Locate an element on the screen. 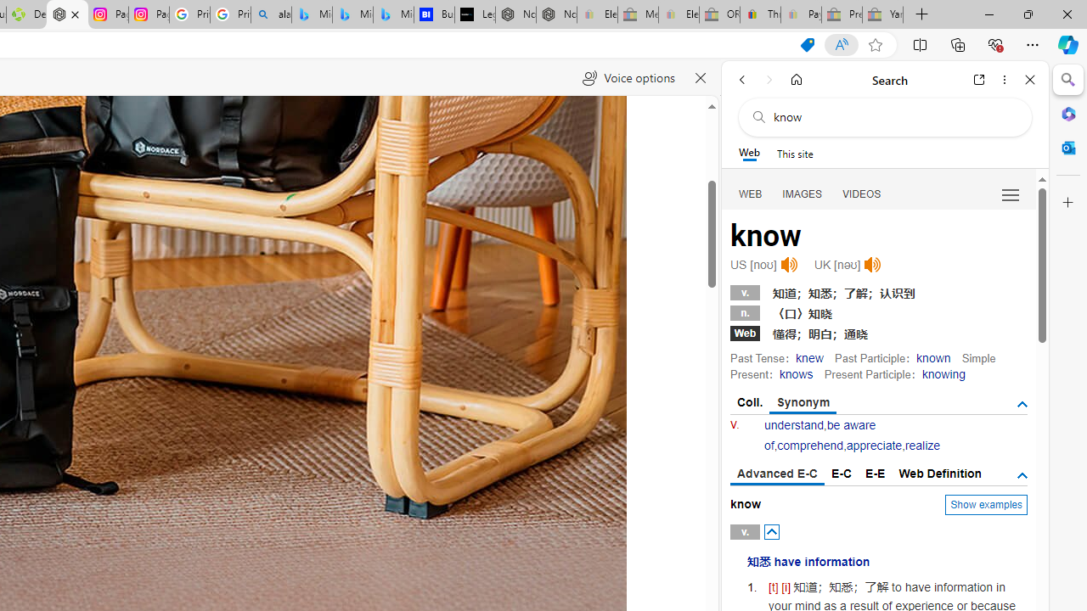  appreciate is located at coordinates (873, 445).